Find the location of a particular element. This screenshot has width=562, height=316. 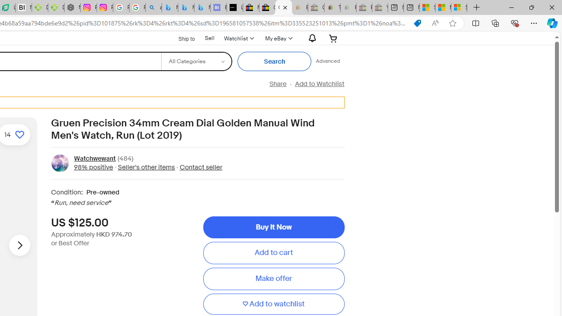

AutomationID: gh-eb-Alerts is located at coordinates (311, 38).